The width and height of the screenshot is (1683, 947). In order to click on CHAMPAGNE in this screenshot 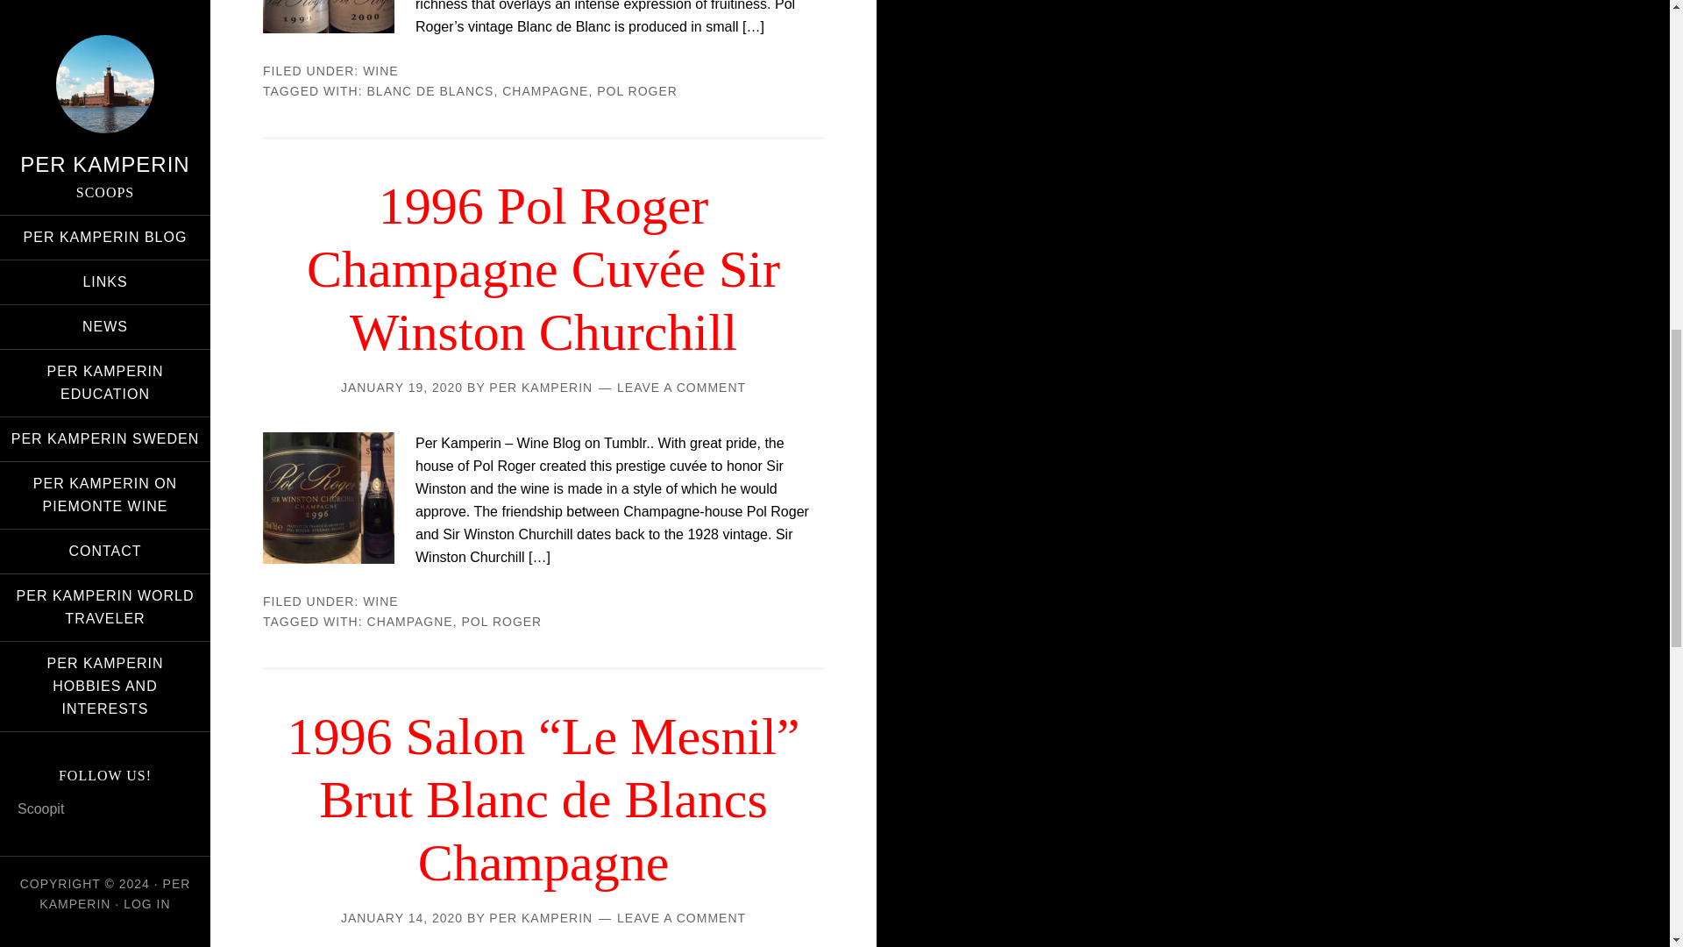, I will do `click(544, 91)`.